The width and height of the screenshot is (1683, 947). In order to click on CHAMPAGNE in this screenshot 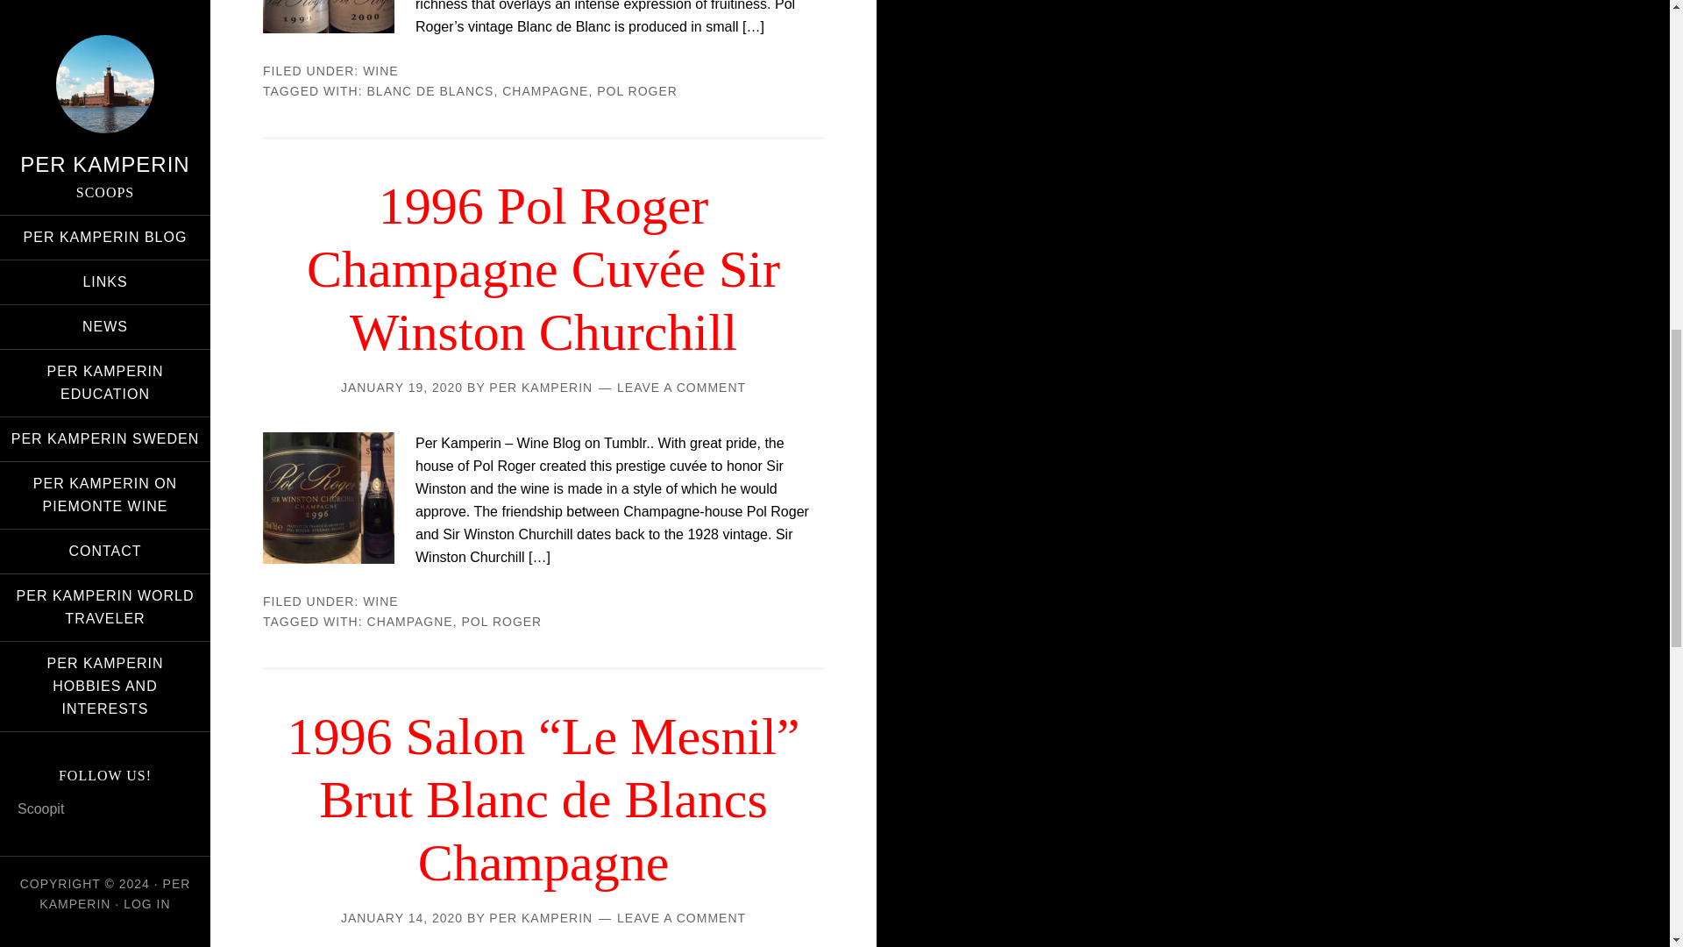, I will do `click(544, 91)`.